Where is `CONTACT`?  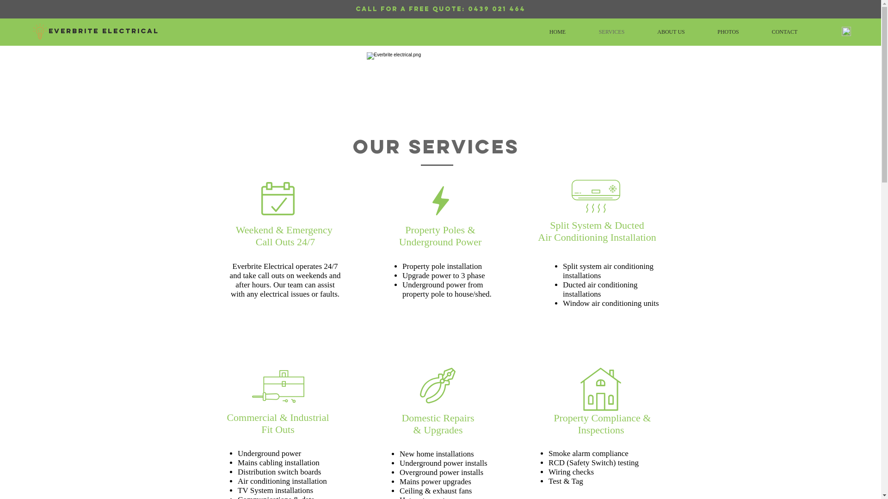
CONTACT is located at coordinates (784, 32).